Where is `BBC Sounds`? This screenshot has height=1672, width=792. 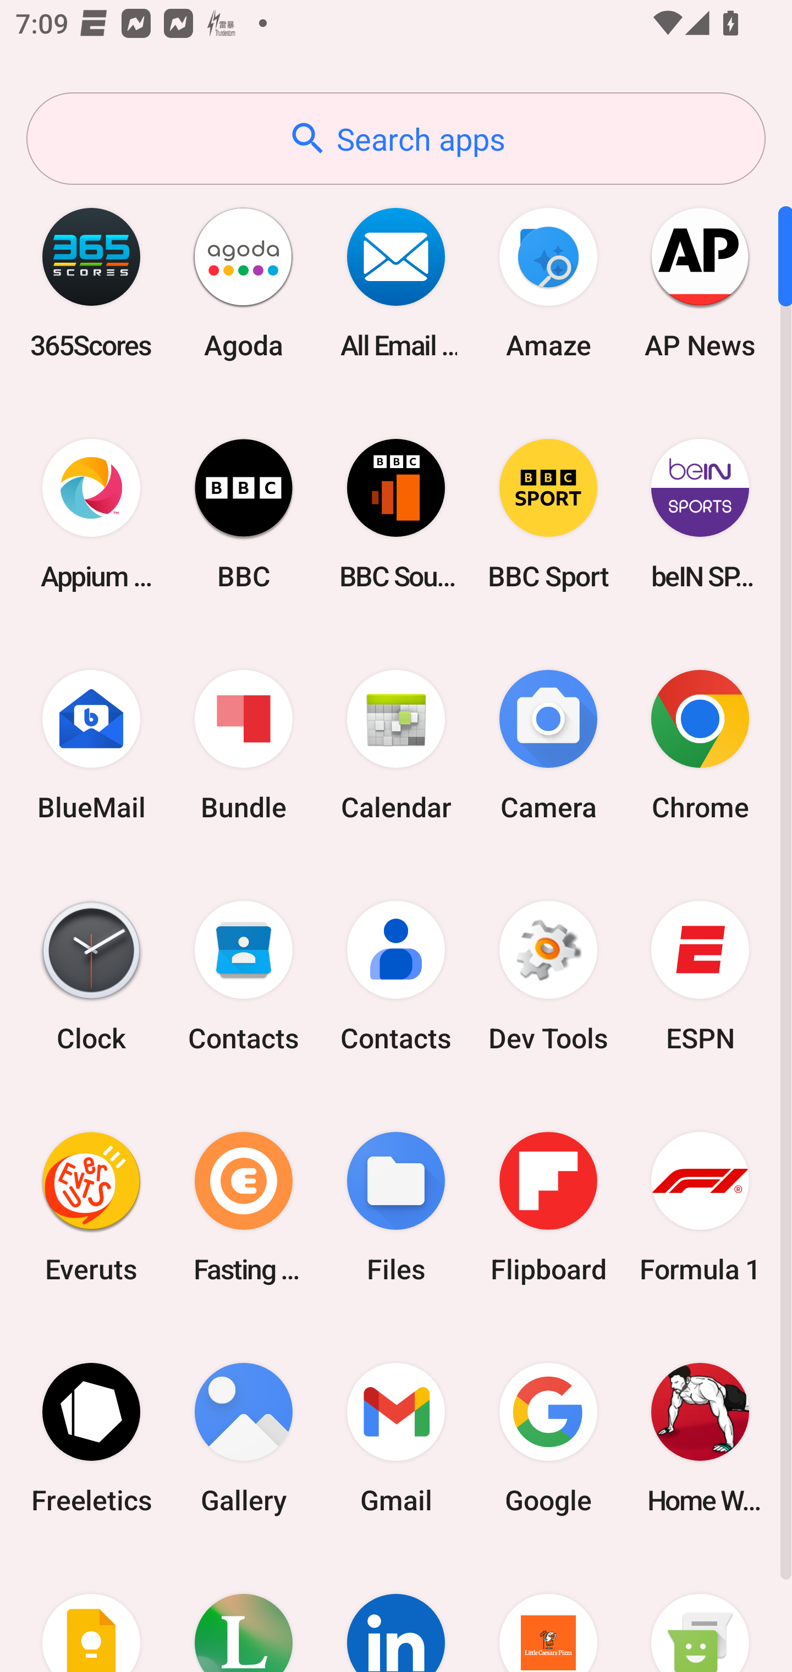
BBC Sounds is located at coordinates (396, 514).